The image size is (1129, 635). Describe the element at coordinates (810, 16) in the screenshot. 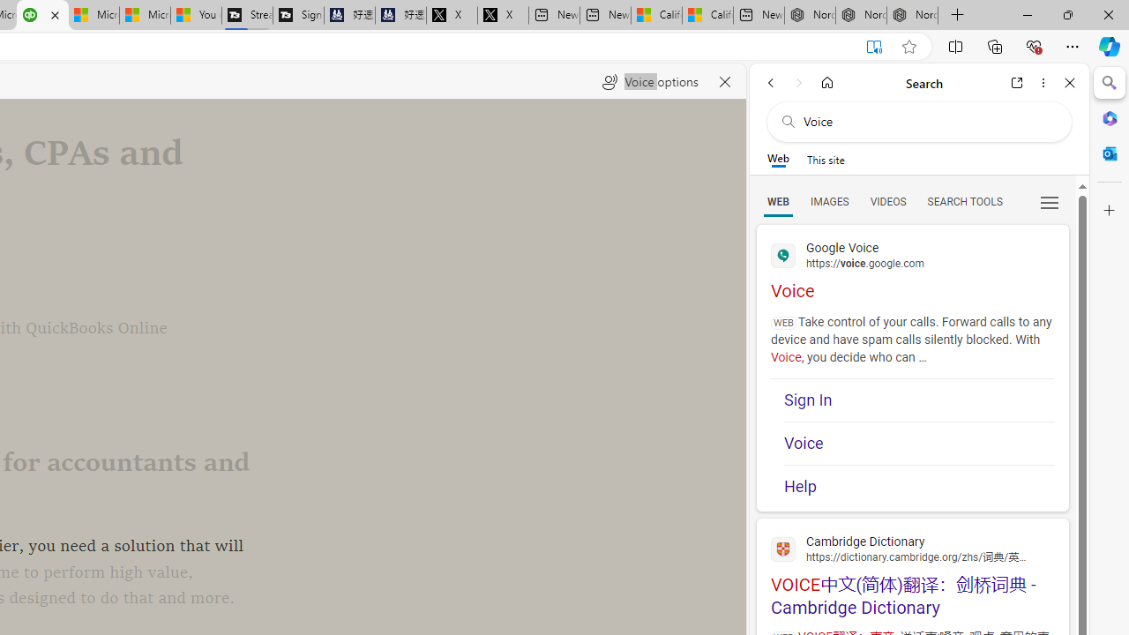

I see `Nordace - Best Sellers` at that location.